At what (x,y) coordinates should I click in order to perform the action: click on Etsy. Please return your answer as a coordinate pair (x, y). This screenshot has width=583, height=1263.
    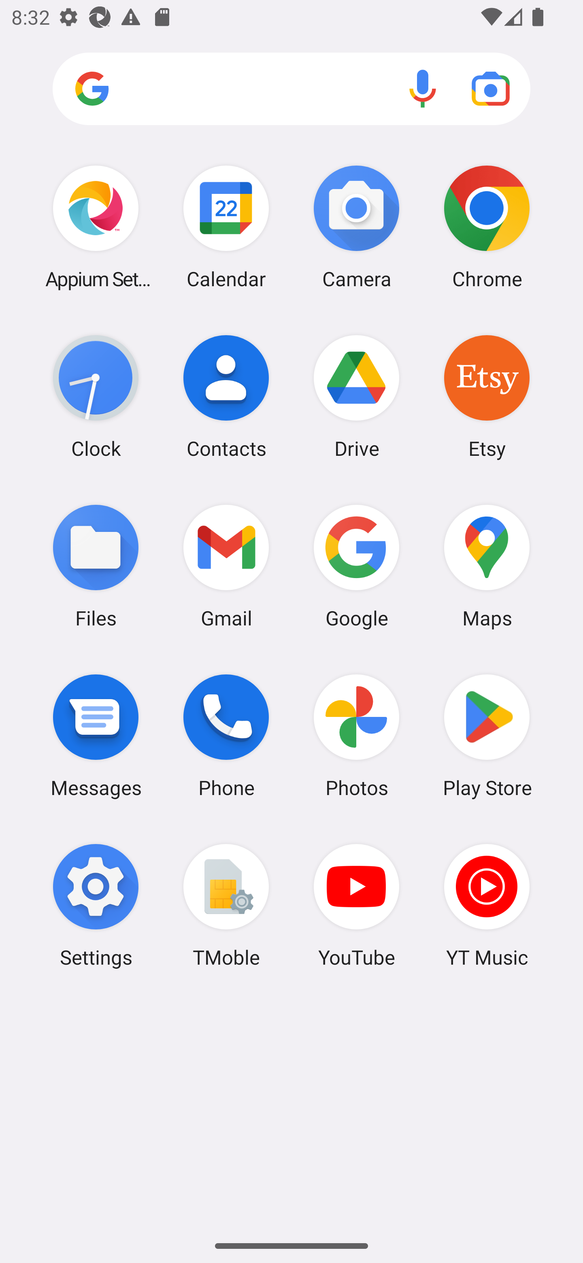
    Looking at the image, I should click on (487, 396).